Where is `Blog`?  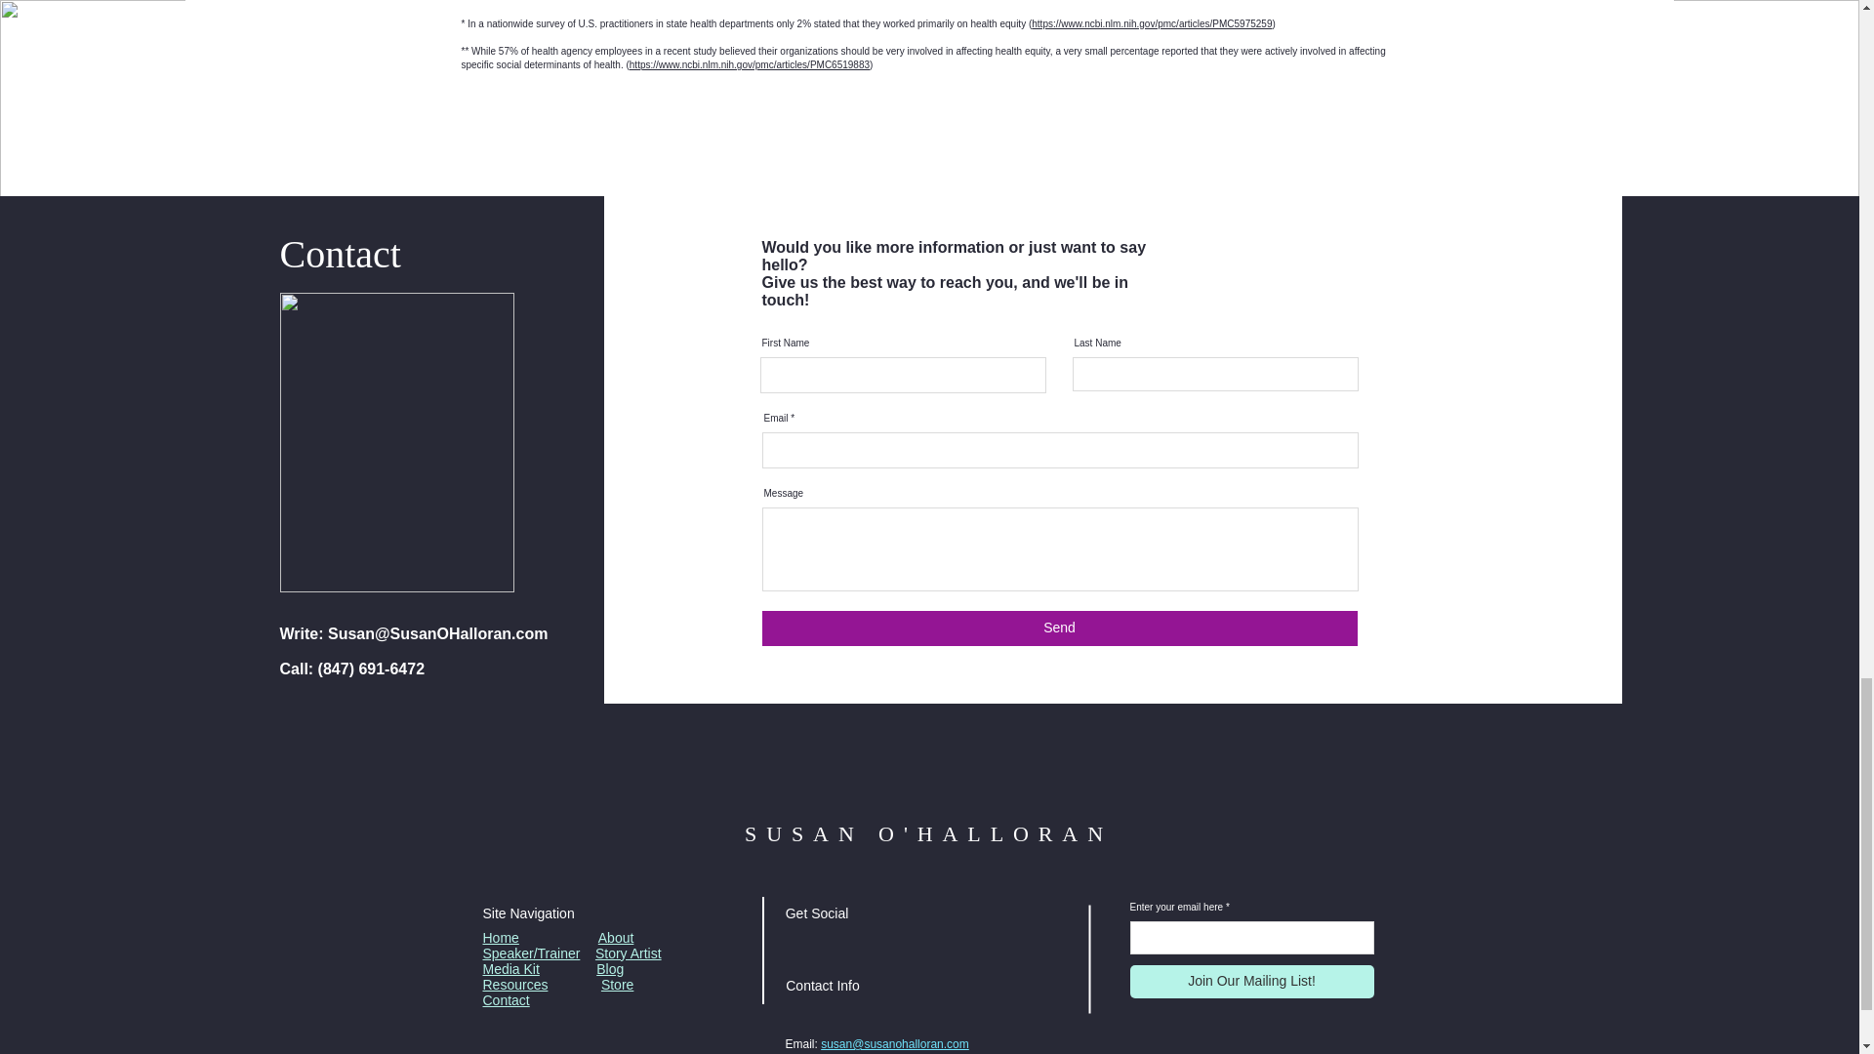
Blog is located at coordinates (609, 968).